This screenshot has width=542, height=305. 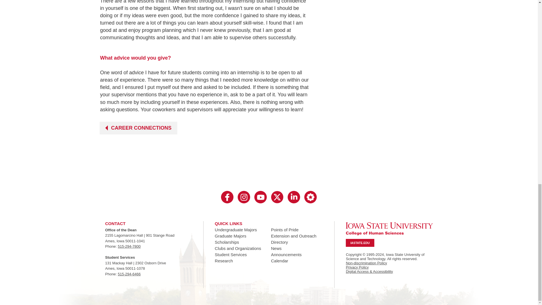 What do you see at coordinates (294, 197) in the screenshot?
I see `Visit College of Human Sciences on LinkedIn` at bounding box center [294, 197].